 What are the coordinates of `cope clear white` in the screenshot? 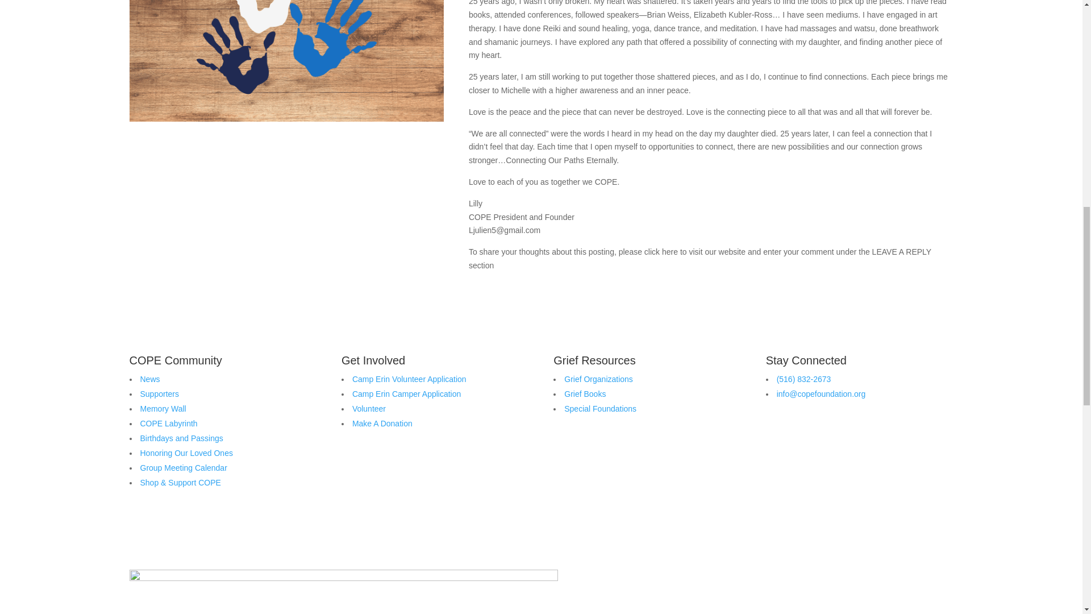 It's located at (343, 592).